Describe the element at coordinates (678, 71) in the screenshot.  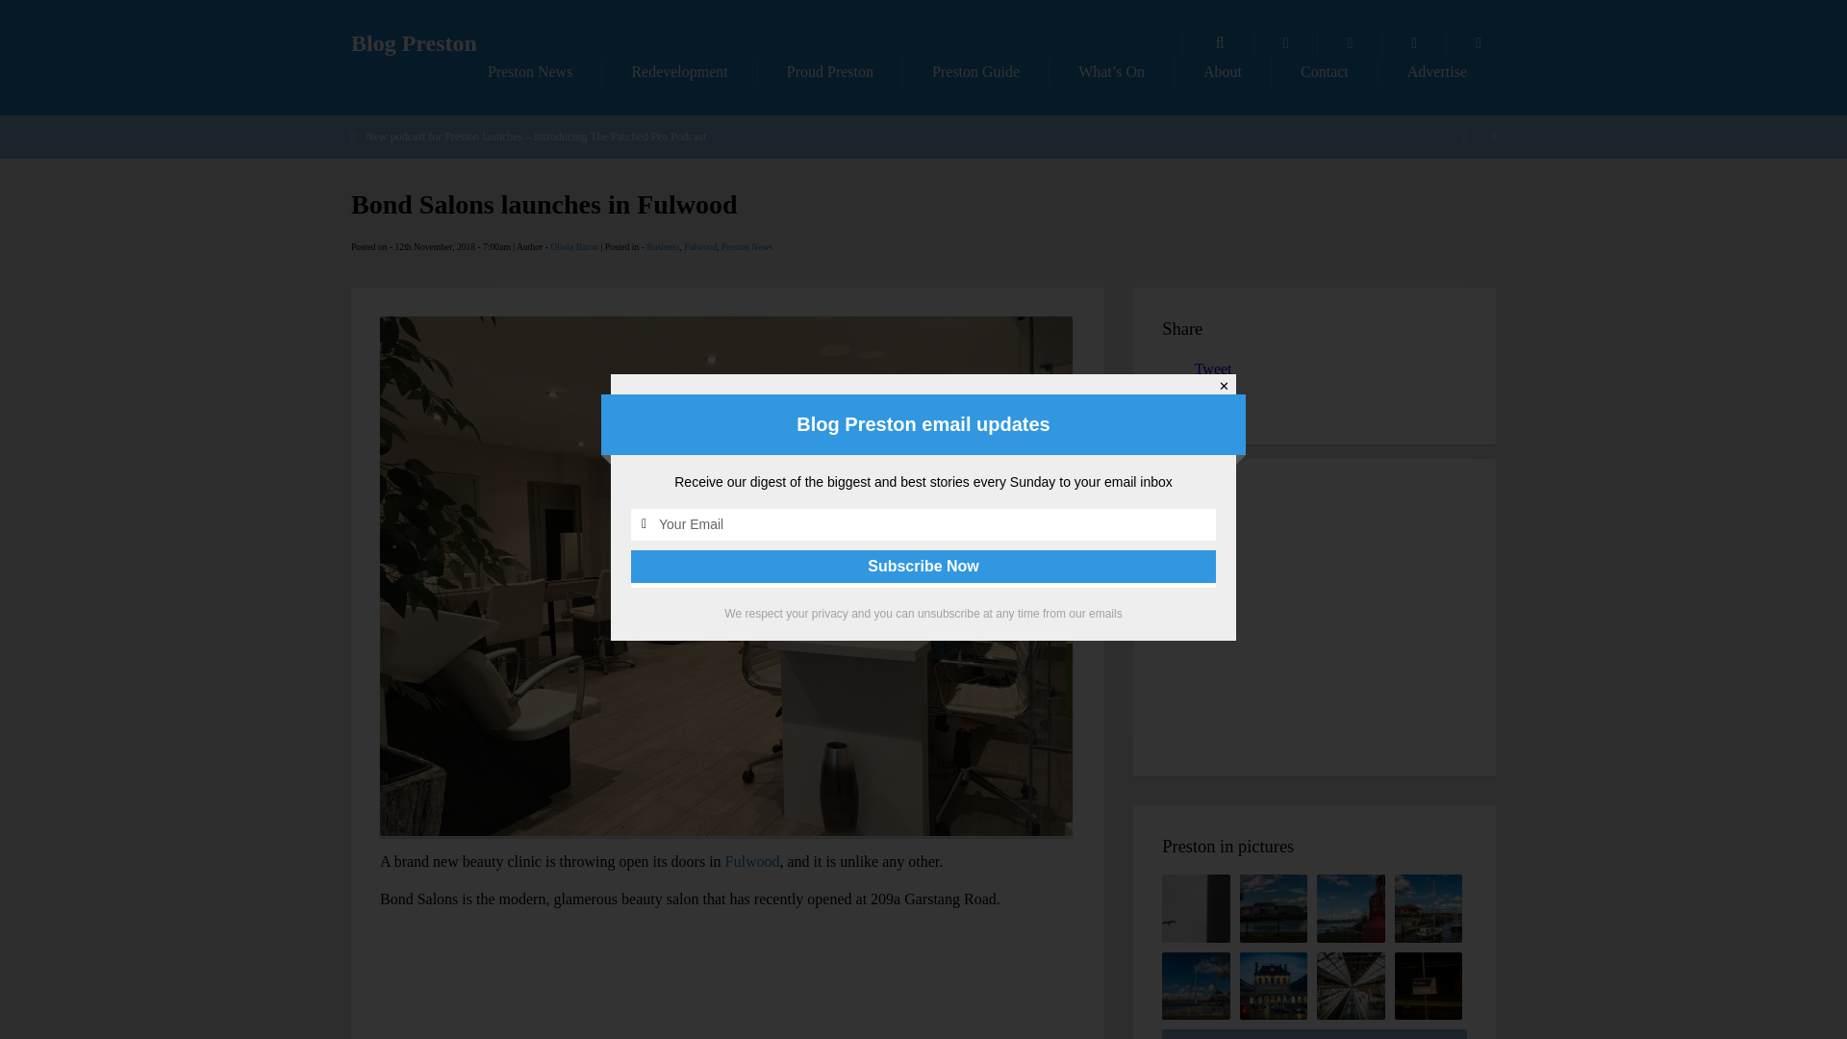
I see `Redevelopment news in and around Preston` at that location.